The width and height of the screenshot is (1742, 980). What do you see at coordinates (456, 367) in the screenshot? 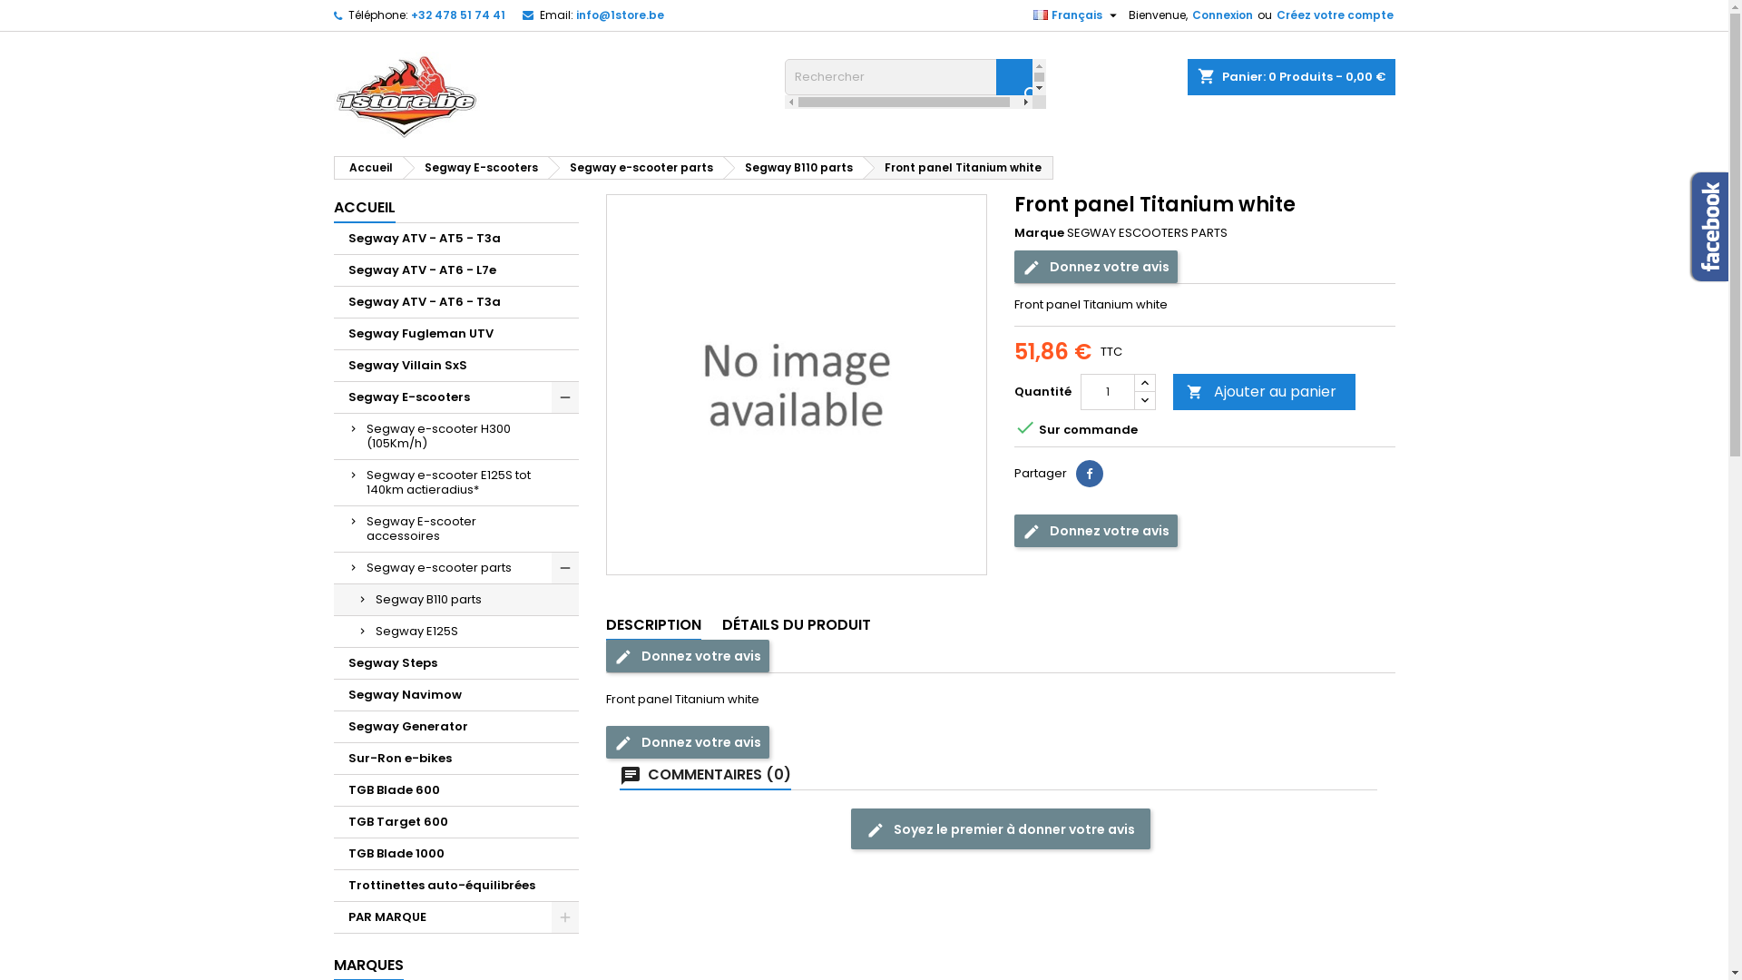
I see `Segway Villain SxS` at bounding box center [456, 367].